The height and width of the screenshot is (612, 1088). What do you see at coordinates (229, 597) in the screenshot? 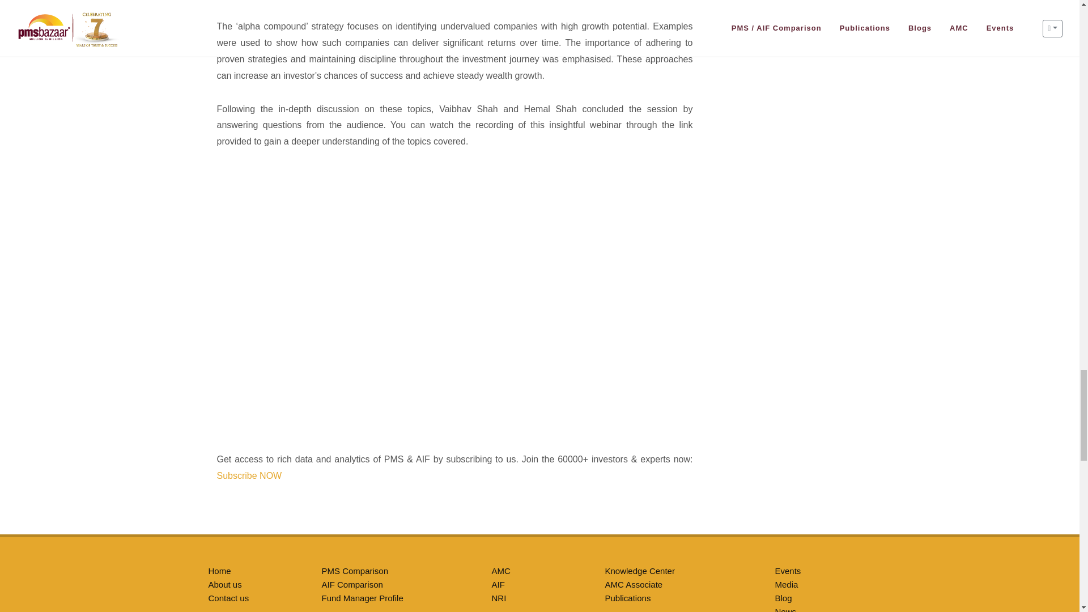
I see `Contact Us` at bounding box center [229, 597].